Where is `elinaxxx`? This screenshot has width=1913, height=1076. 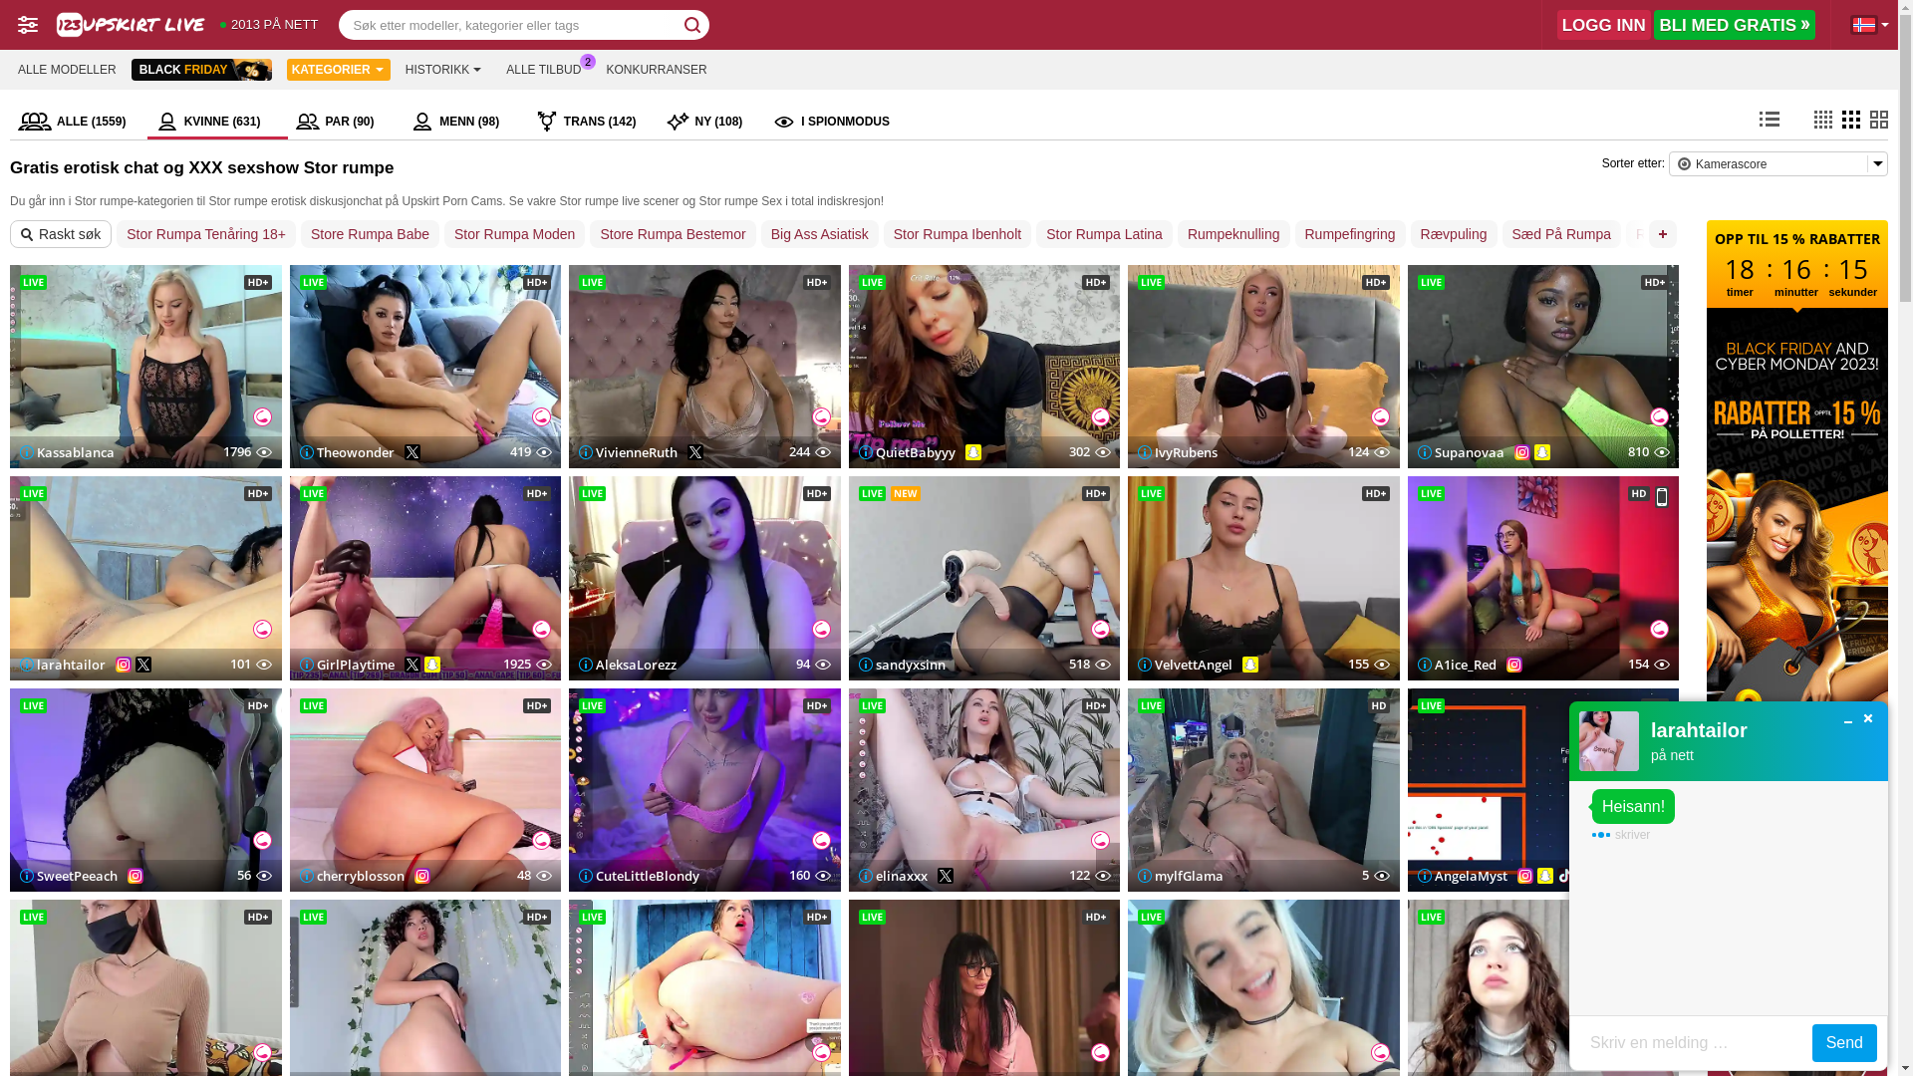
elinaxxx is located at coordinates (893, 876).